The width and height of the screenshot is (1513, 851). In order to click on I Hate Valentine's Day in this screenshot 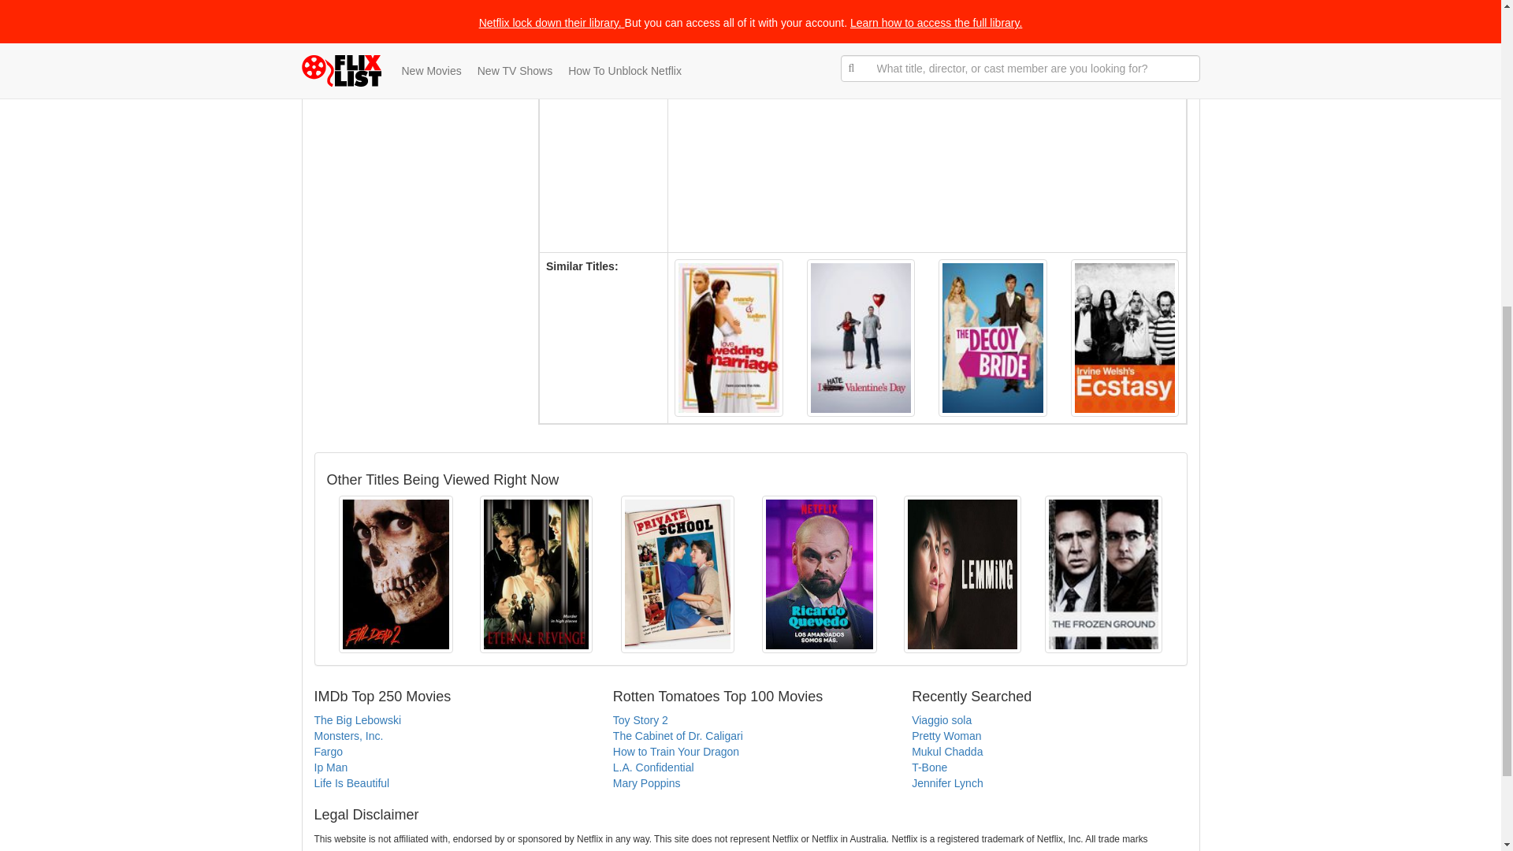, I will do `click(861, 338)`.